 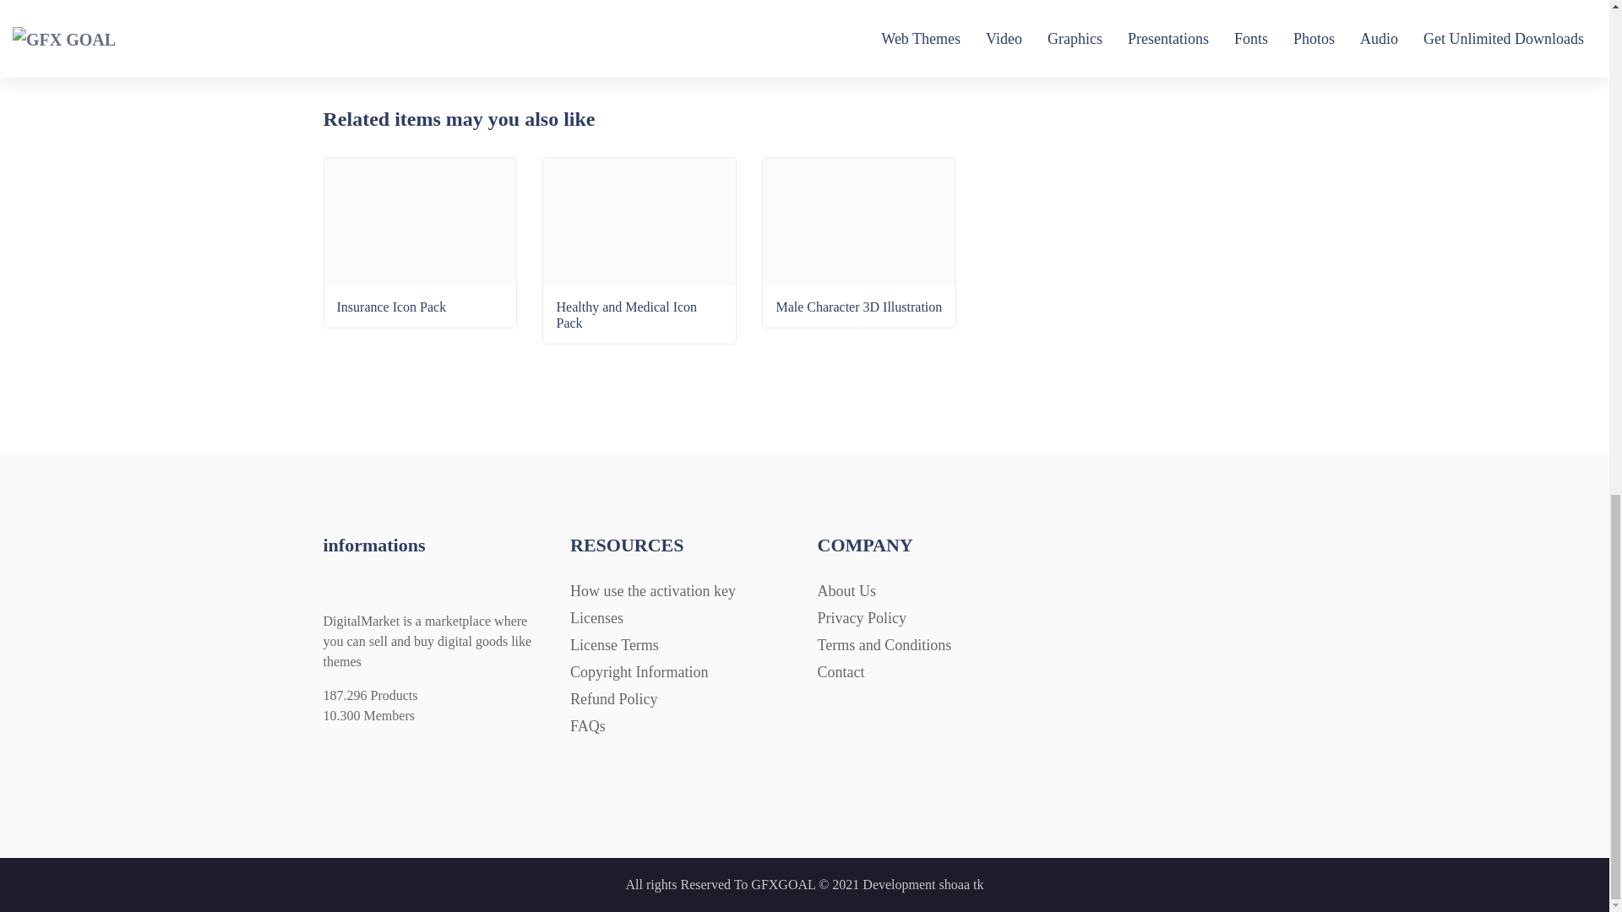 What do you see at coordinates (858, 269) in the screenshot?
I see `Male Character 3D Illustration` at bounding box center [858, 269].